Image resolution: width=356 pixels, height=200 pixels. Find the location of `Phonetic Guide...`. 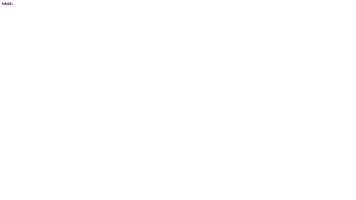

Phonetic Guide... is located at coordinates (130, 24).